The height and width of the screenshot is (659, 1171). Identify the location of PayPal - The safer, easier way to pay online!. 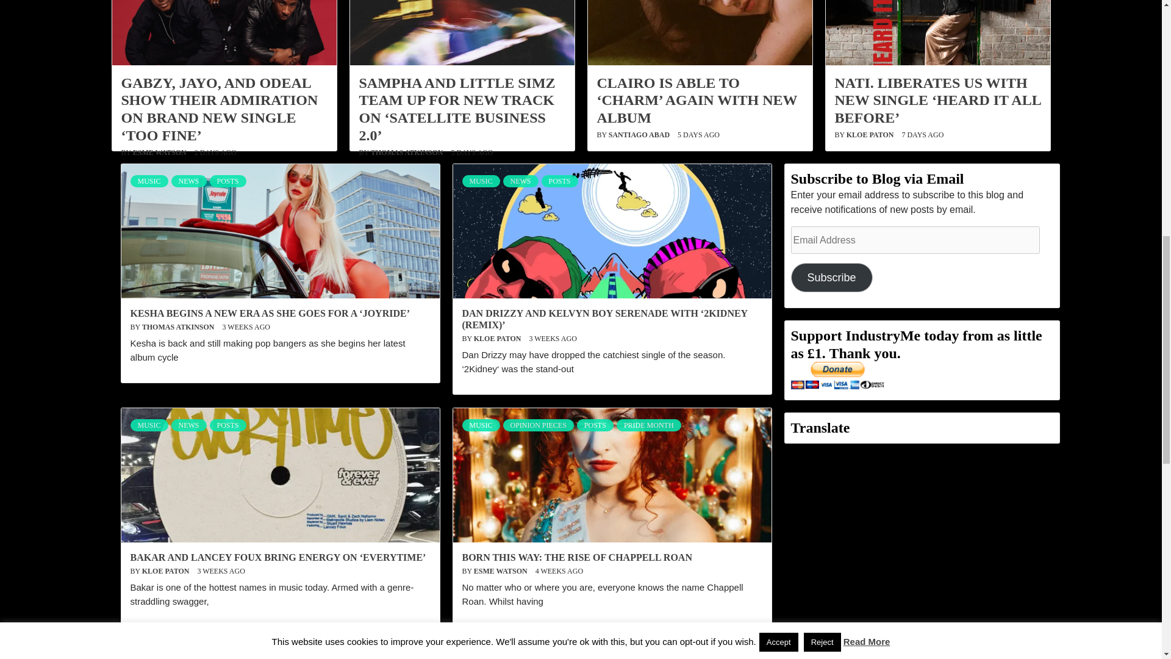
(837, 375).